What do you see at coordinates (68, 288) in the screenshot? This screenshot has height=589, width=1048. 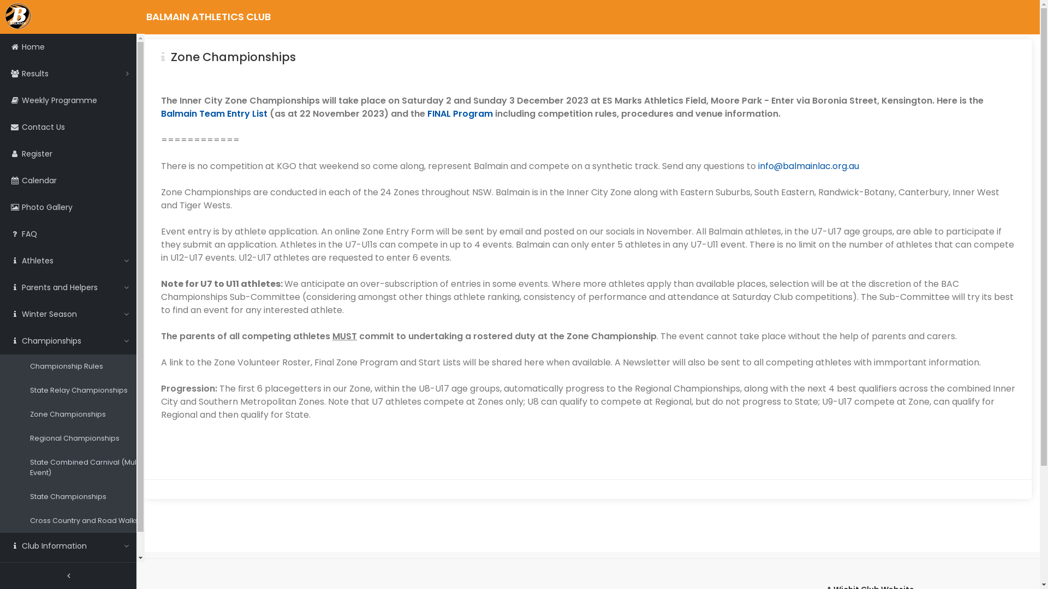 I see `Parents and Helpers` at bounding box center [68, 288].